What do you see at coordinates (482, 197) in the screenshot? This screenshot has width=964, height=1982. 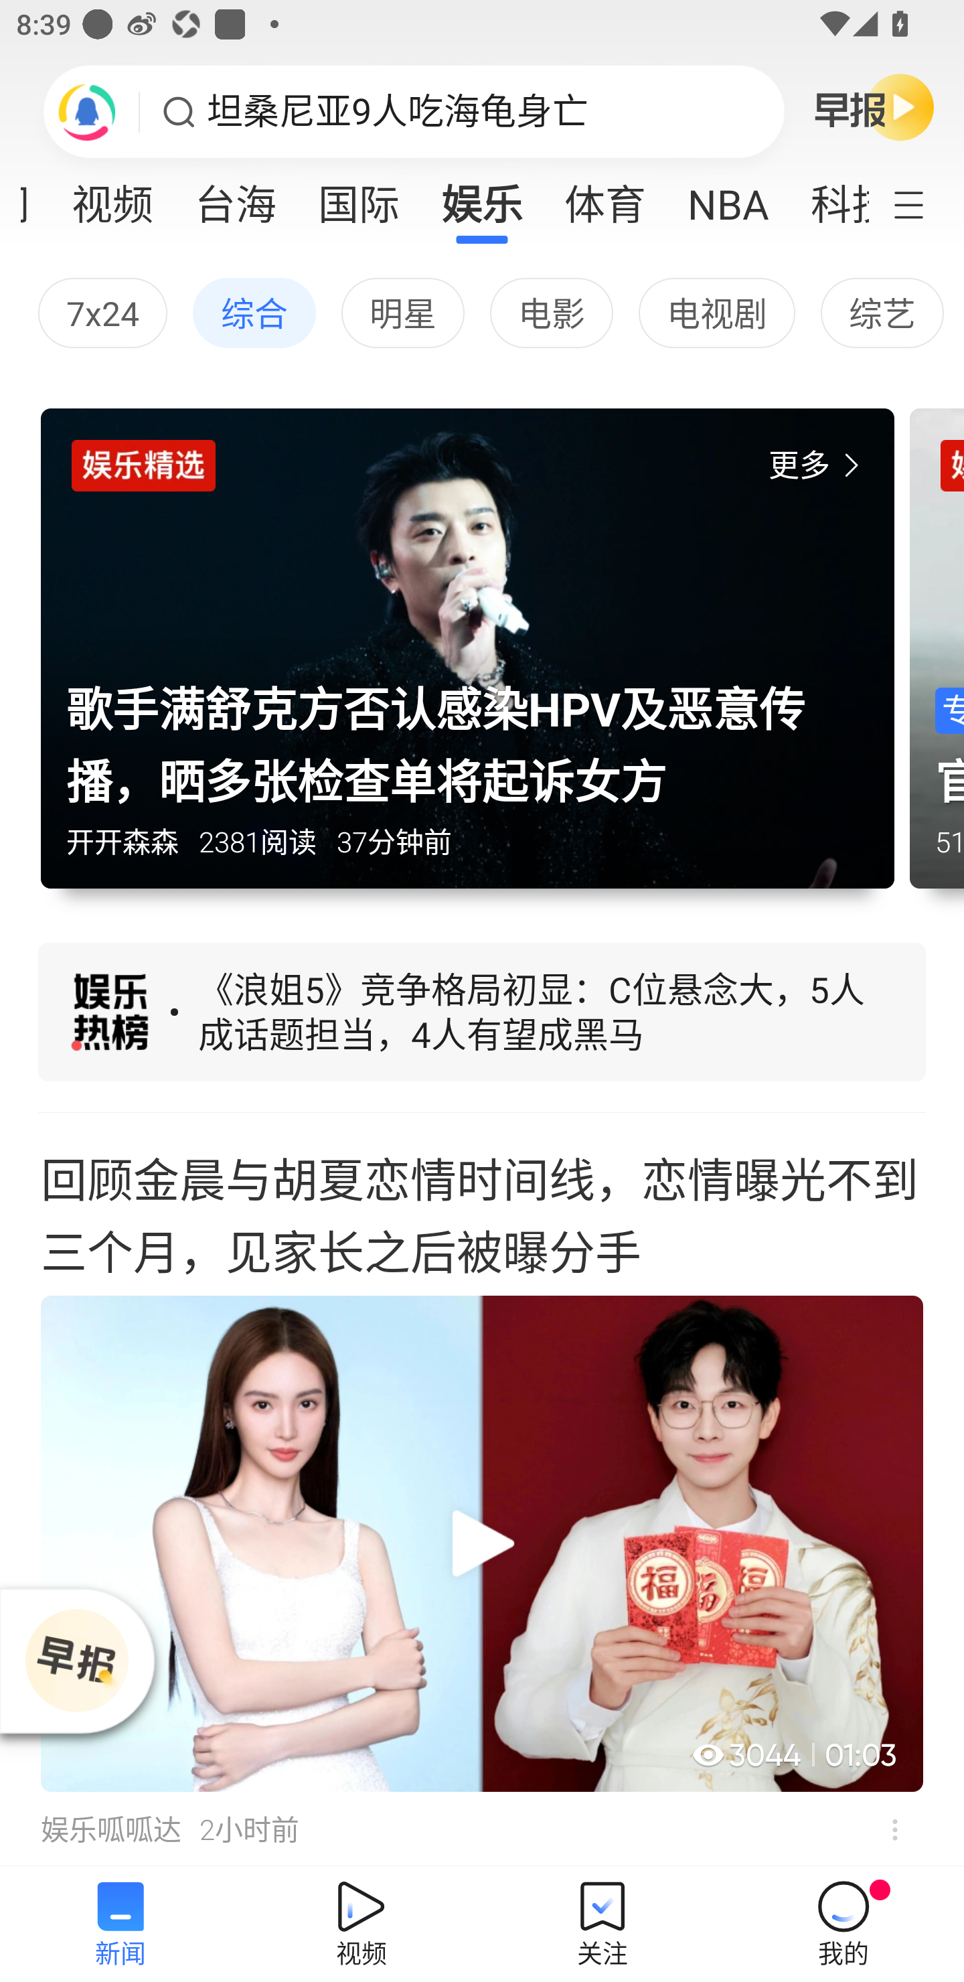 I see `娱乐` at bounding box center [482, 197].